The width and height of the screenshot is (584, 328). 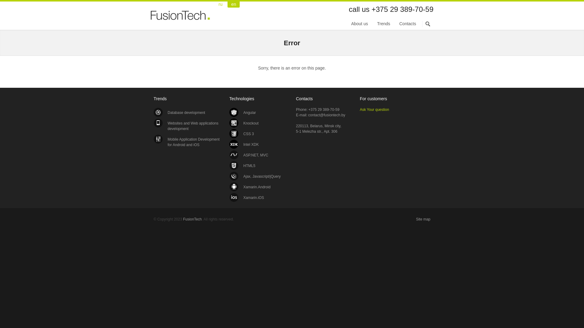 What do you see at coordinates (186, 142) in the screenshot?
I see `Mobile Application Development for Android and iOS` at bounding box center [186, 142].